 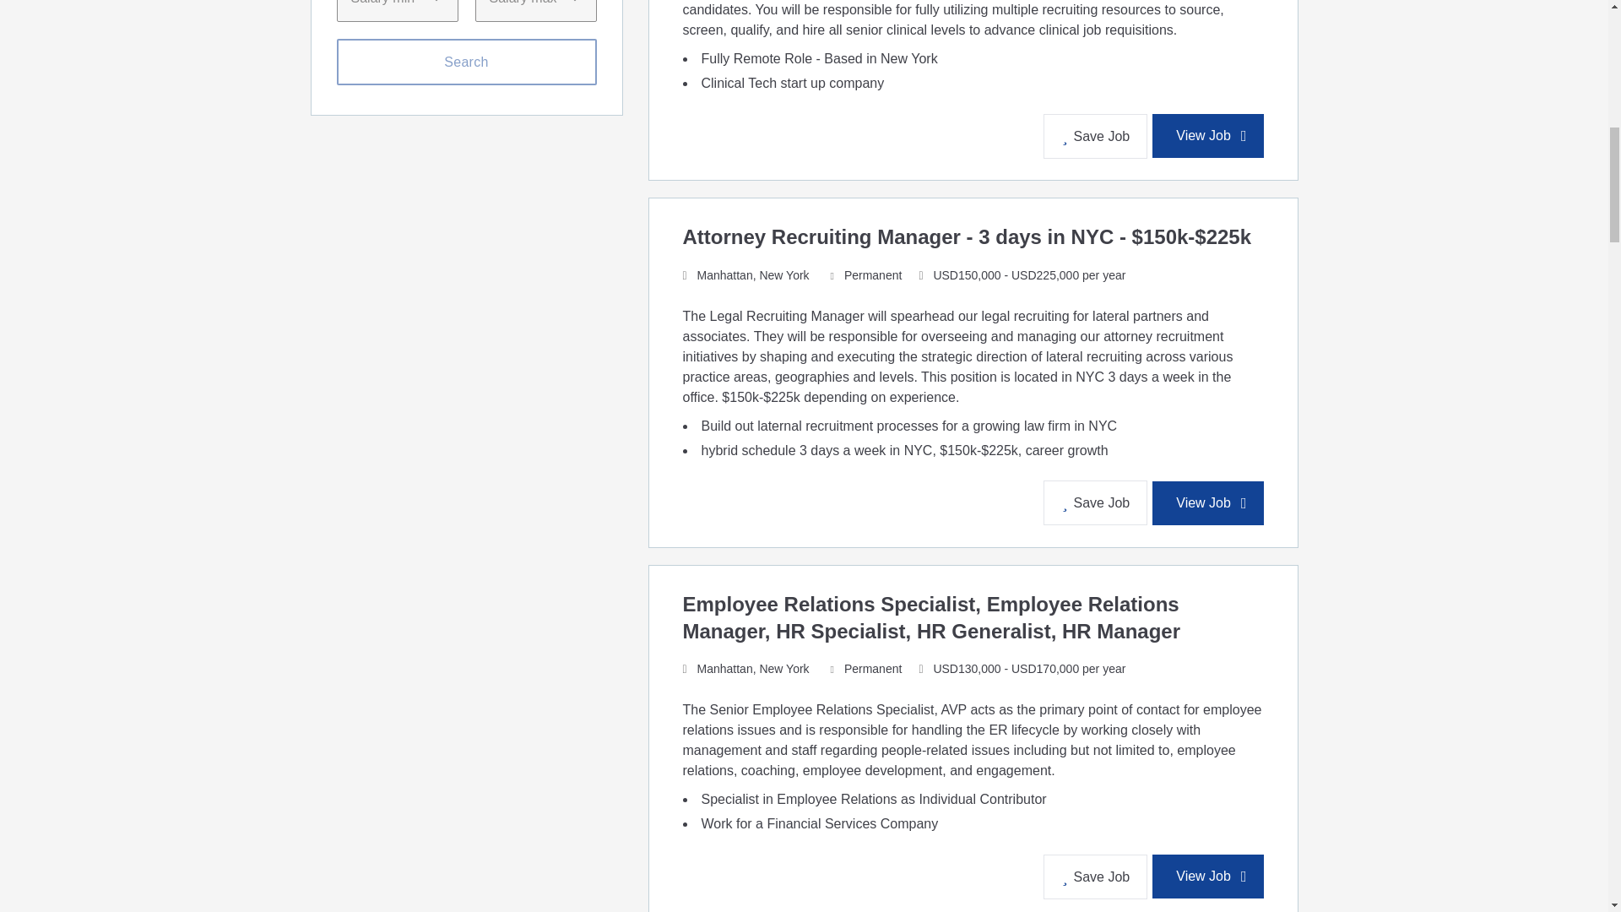 What do you see at coordinates (466, 62) in the screenshot?
I see `Search` at bounding box center [466, 62].